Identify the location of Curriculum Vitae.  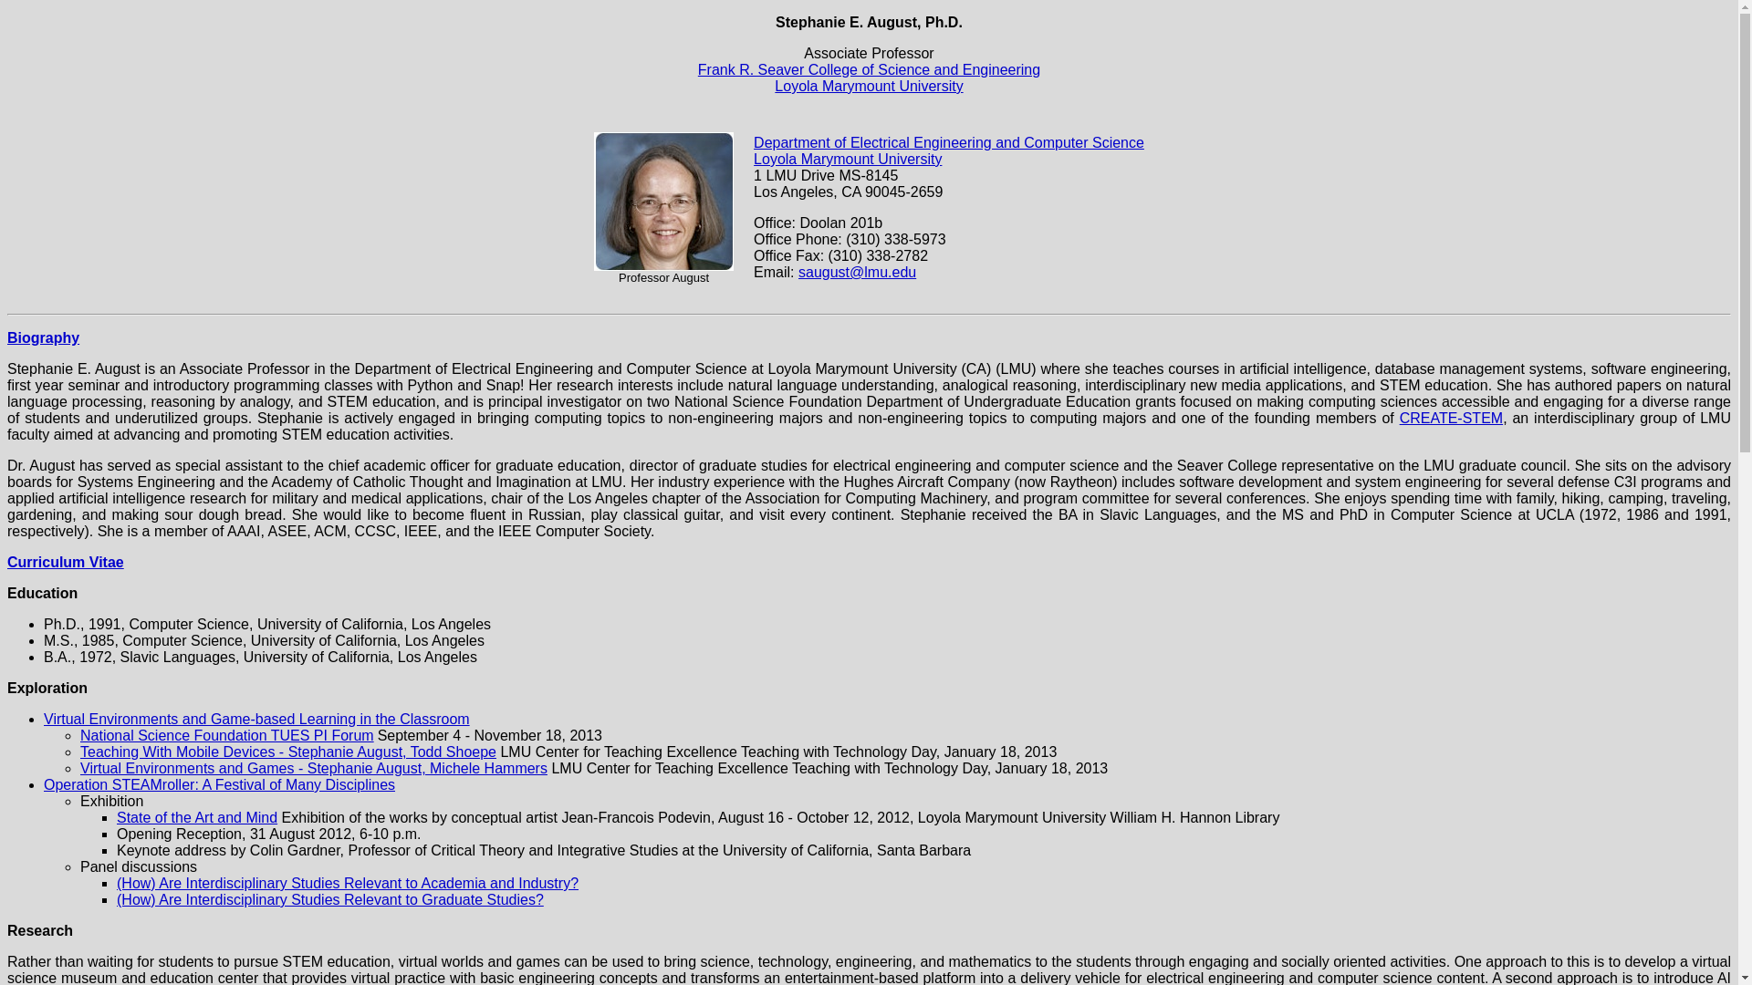
(66, 562).